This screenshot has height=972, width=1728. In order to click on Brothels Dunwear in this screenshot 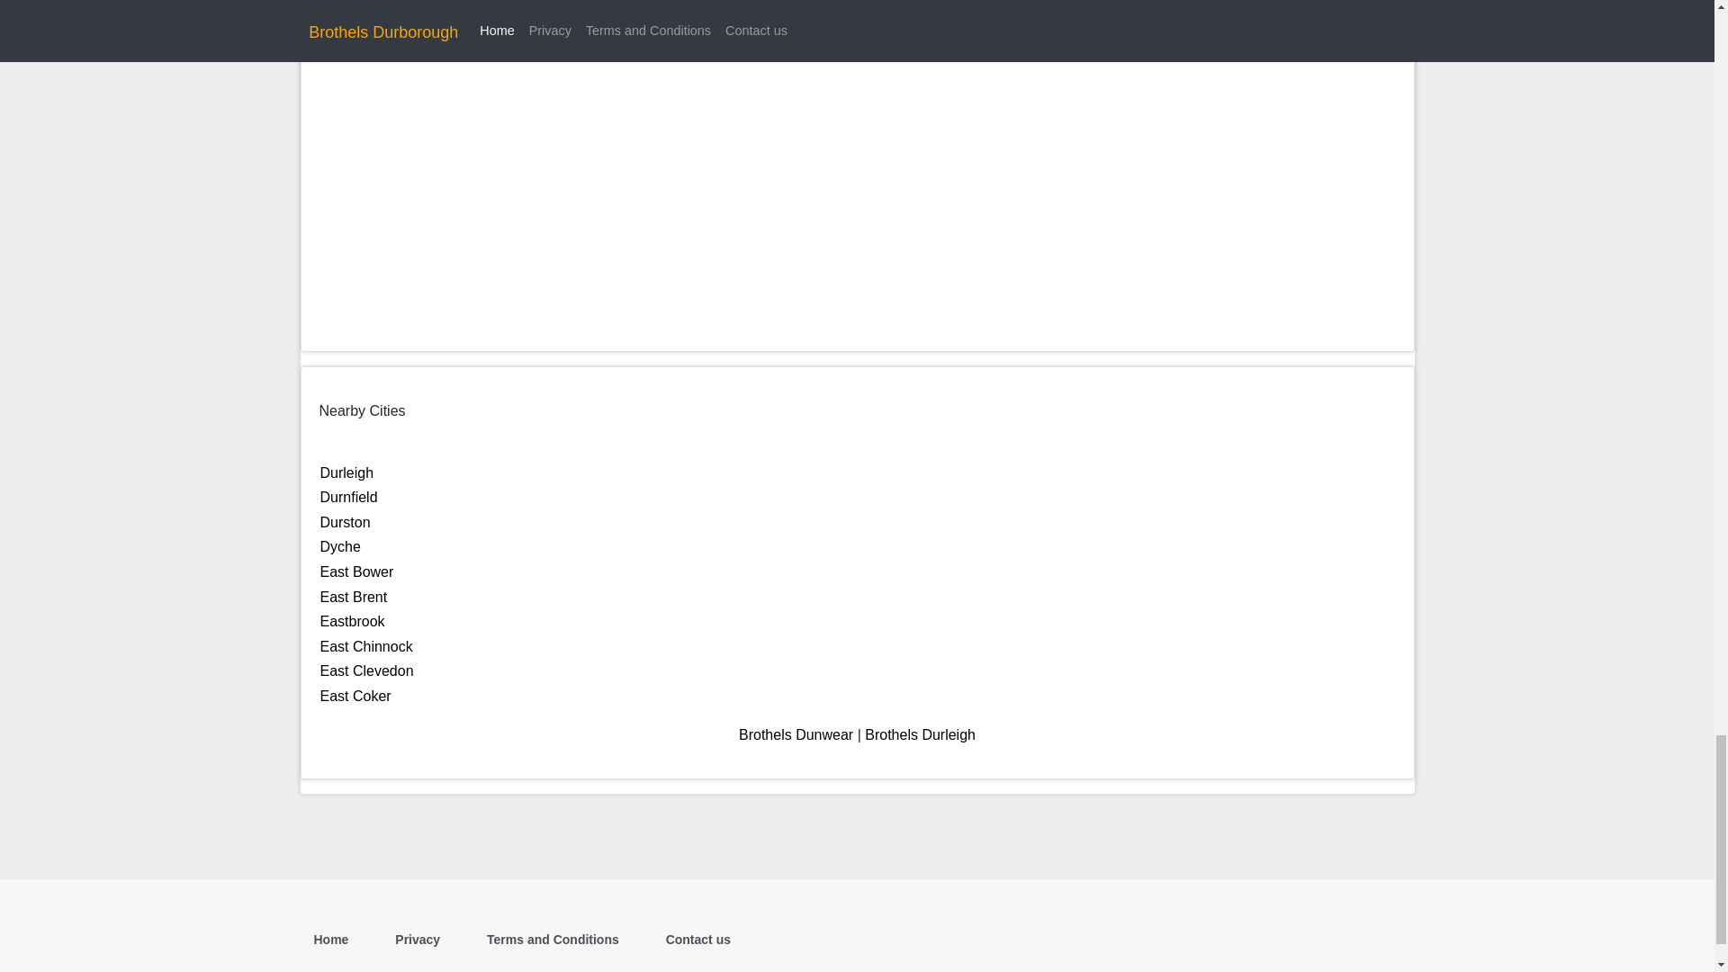, I will do `click(796, 734)`.